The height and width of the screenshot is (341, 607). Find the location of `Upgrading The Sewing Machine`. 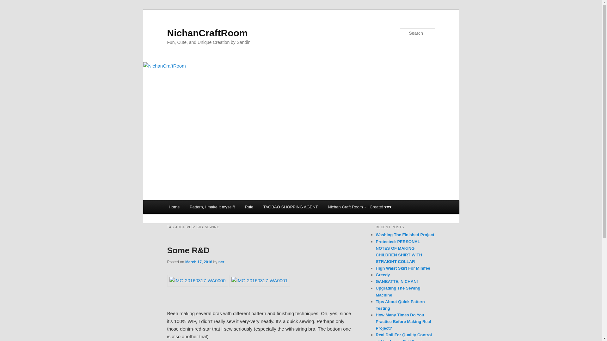

Upgrading The Sewing Machine is located at coordinates (398, 291).